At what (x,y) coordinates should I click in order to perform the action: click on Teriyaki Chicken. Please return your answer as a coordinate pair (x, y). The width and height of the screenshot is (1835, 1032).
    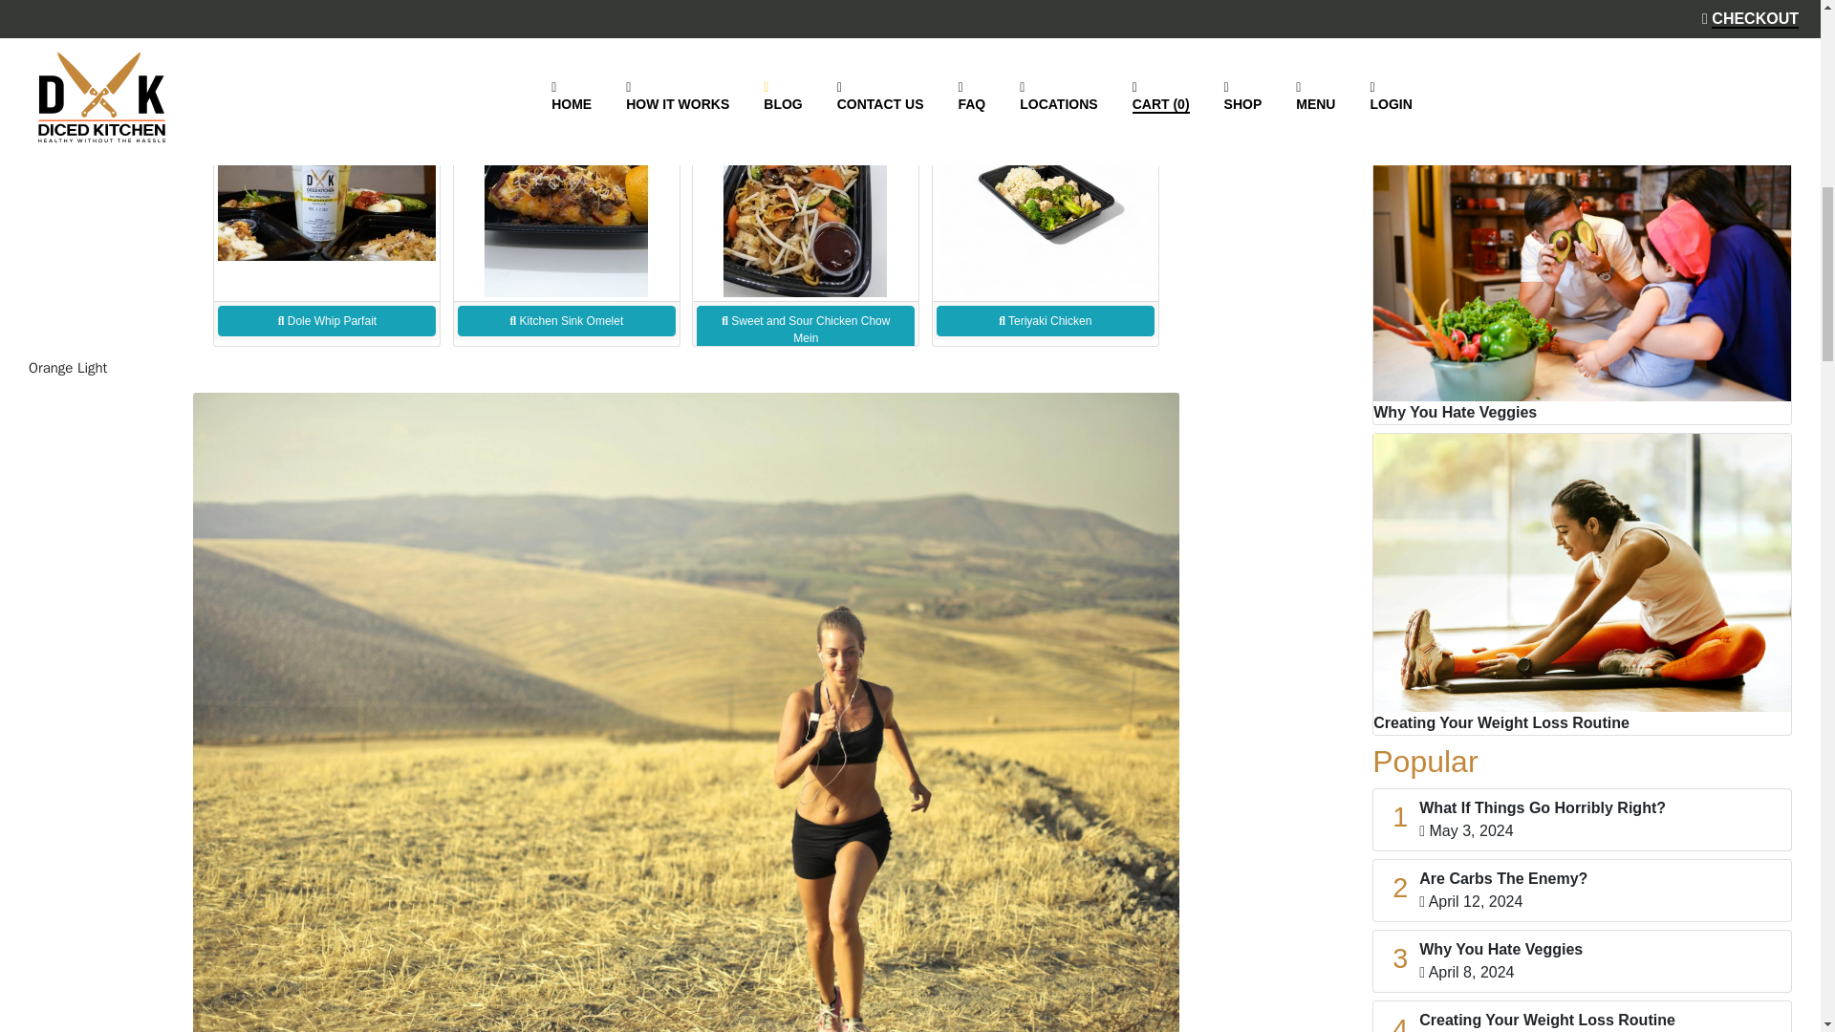
    Looking at the image, I should click on (1046, 346).